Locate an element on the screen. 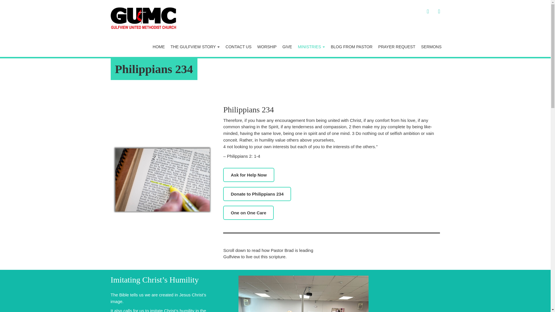 Image resolution: width=555 pixels, height=312 pixels. Philippians 234 is located at coordinates (154, 69).